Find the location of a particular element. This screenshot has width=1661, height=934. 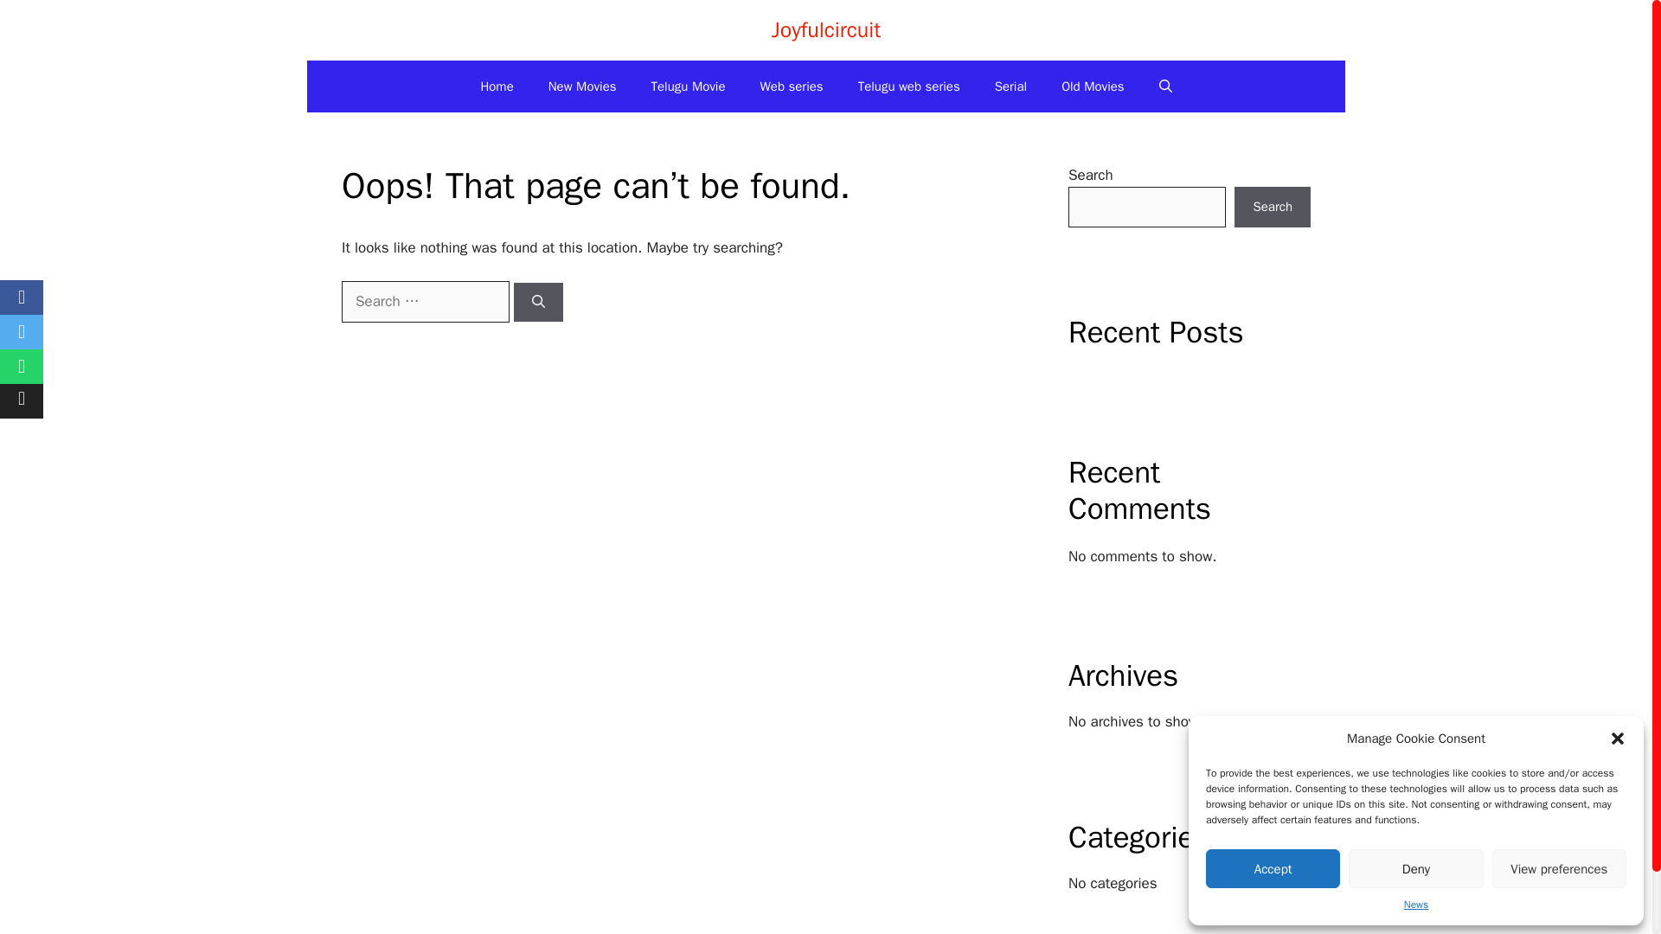

View preferences is located at coordinates (1559, 868).